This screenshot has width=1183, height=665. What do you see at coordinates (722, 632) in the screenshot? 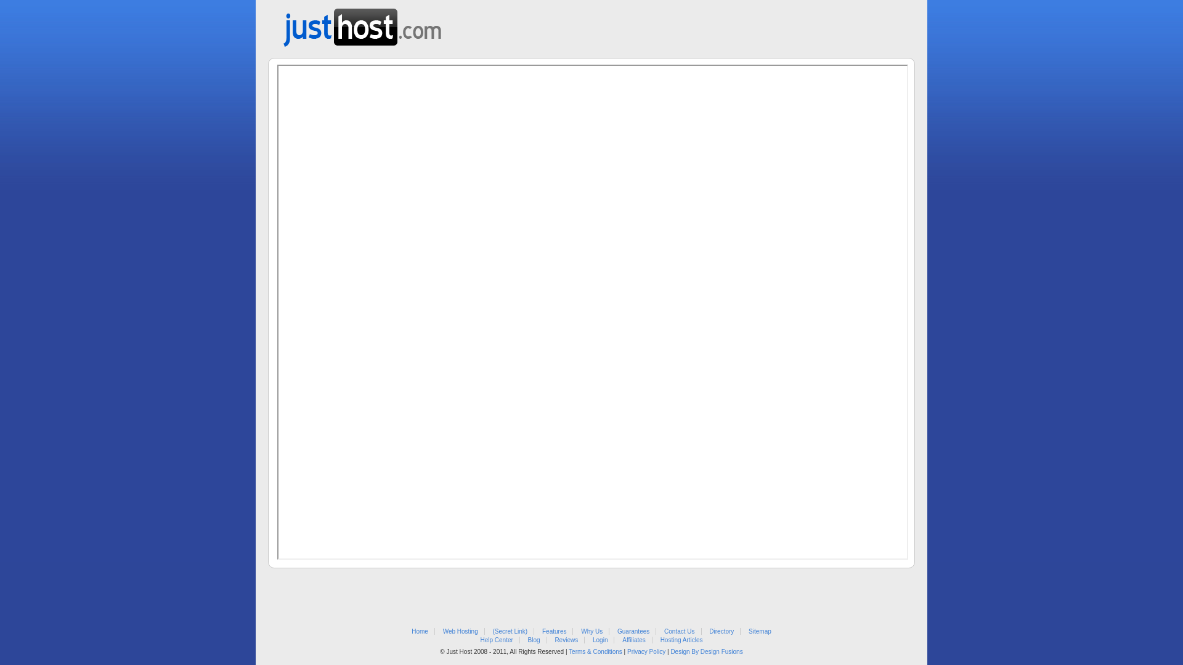
I see `Directory` at bounding box center [722, 632].